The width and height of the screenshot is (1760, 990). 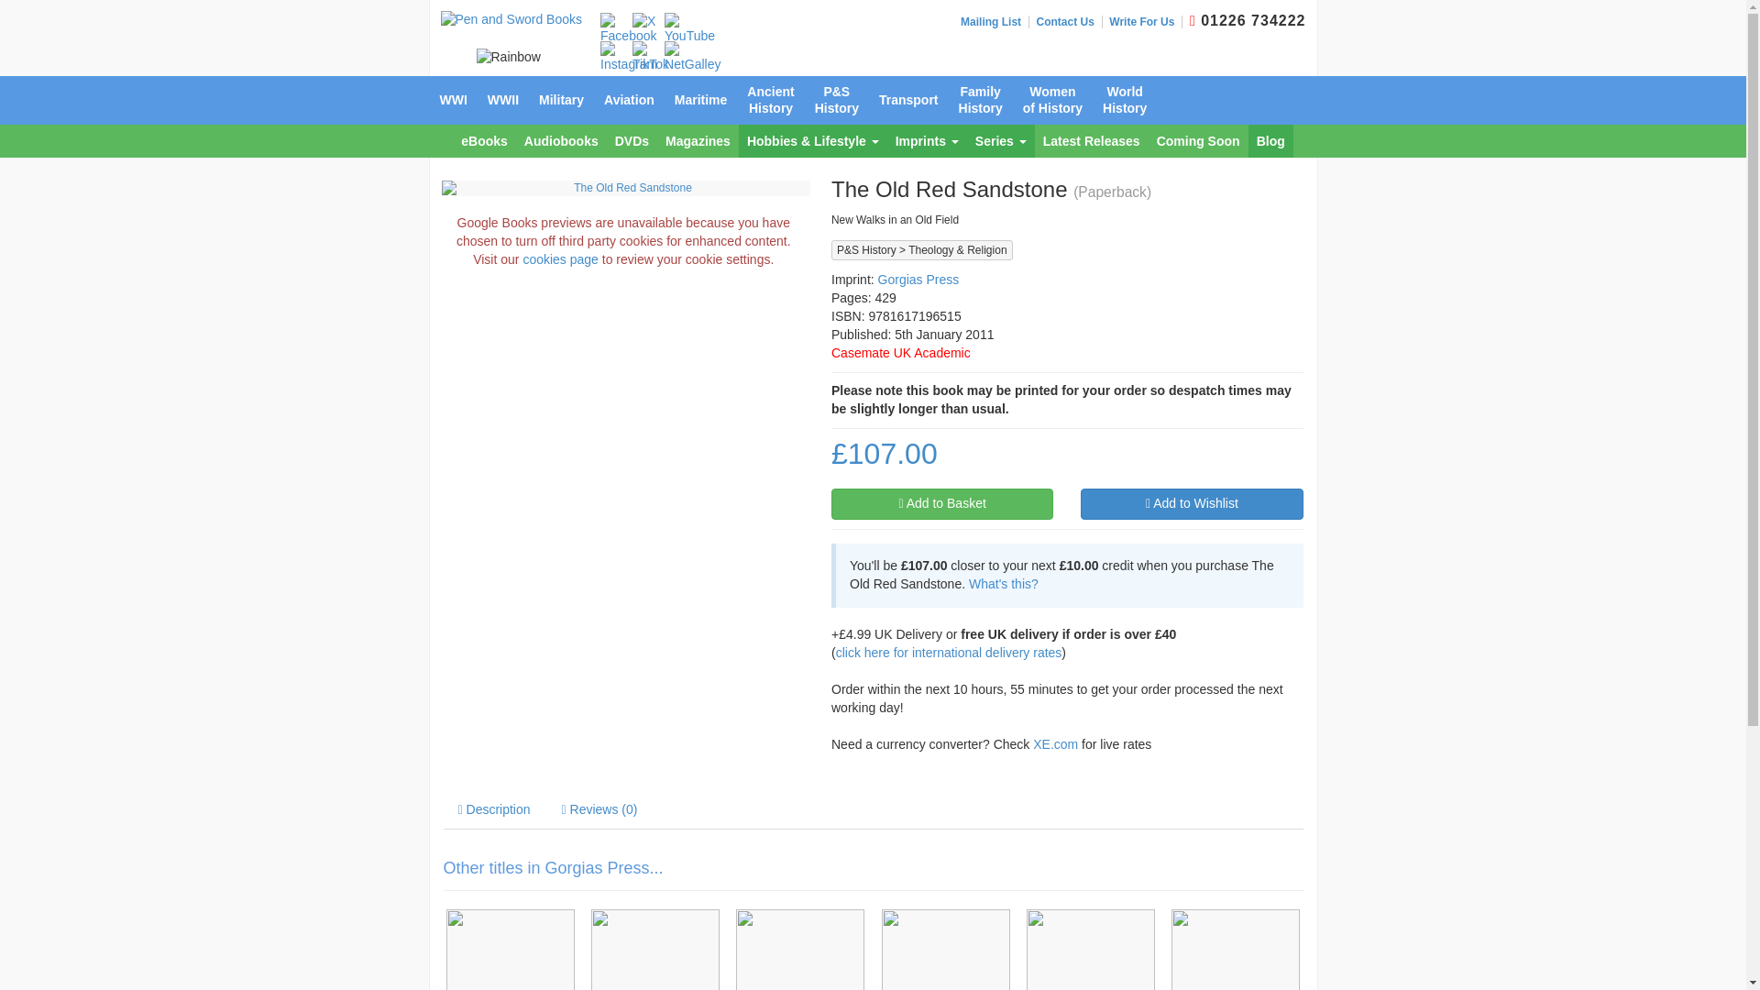 What do you see at coordinates (643, 22) in the screenshot?
I see `X` at bounding box center [643, 22].